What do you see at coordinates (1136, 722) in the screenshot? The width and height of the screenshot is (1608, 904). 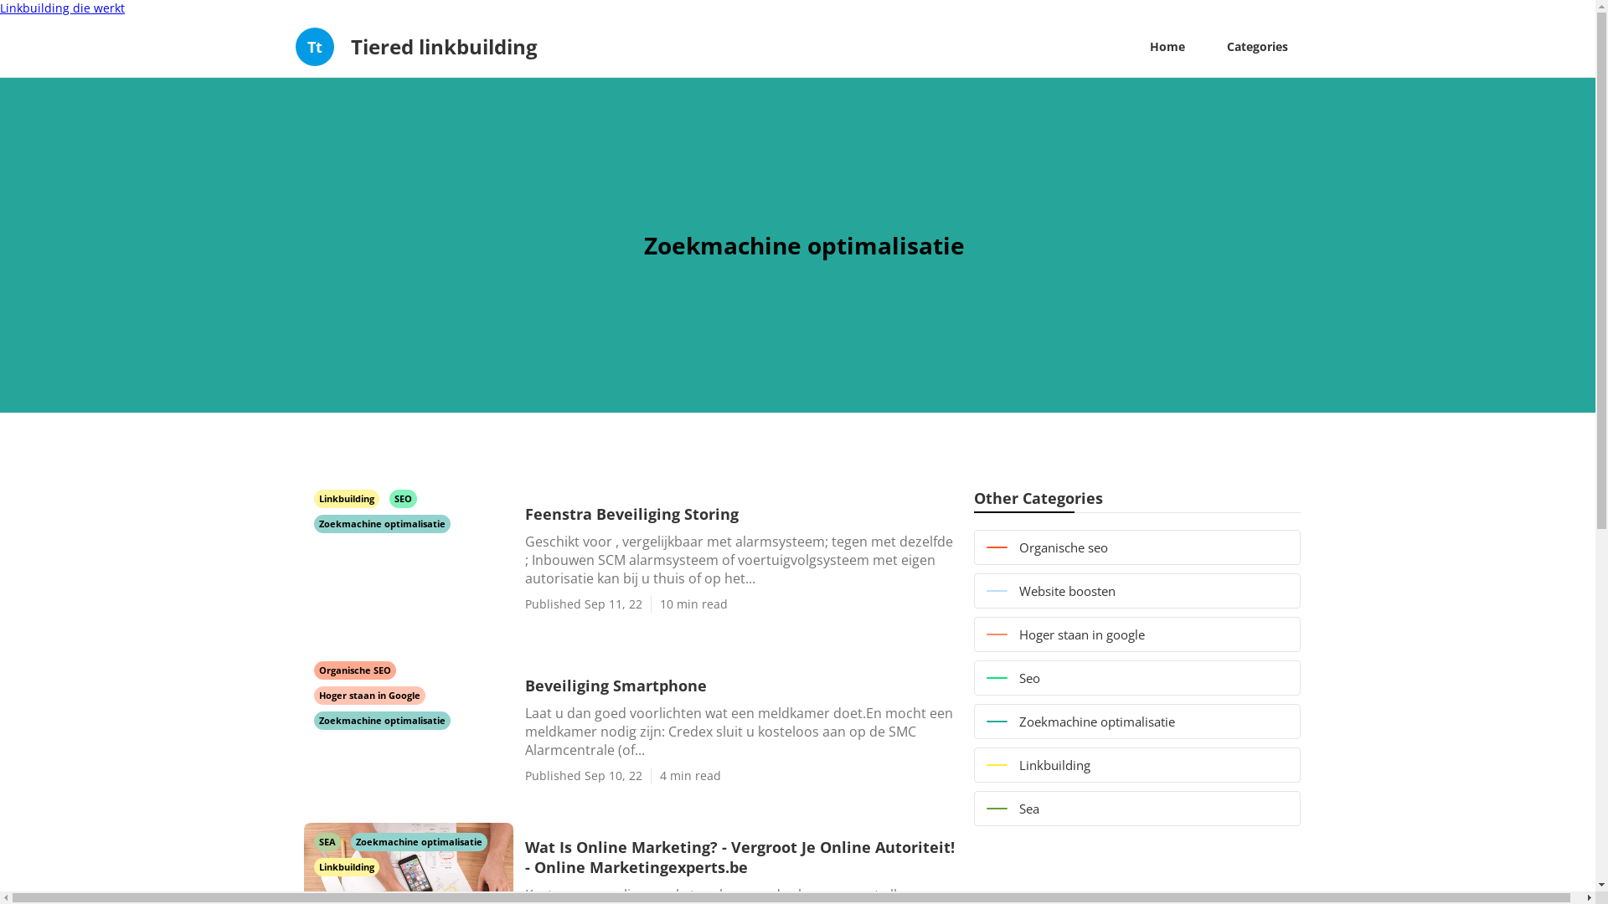 I see `Zoekmachine optimalisatie` at bounding box center [1136, 722].